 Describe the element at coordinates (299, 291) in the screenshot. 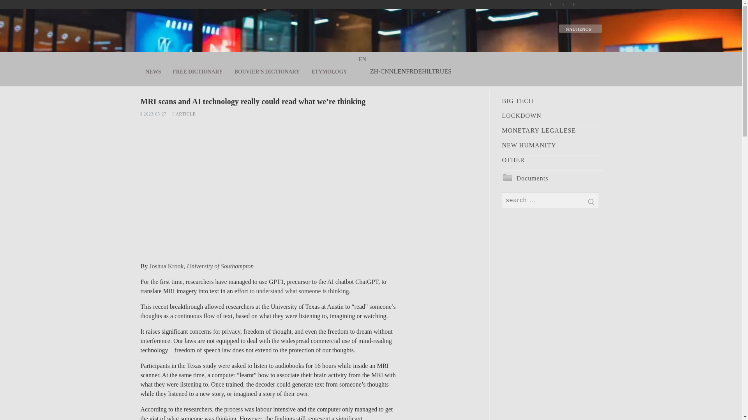

I see `to understand what someone is thinking` at that location.